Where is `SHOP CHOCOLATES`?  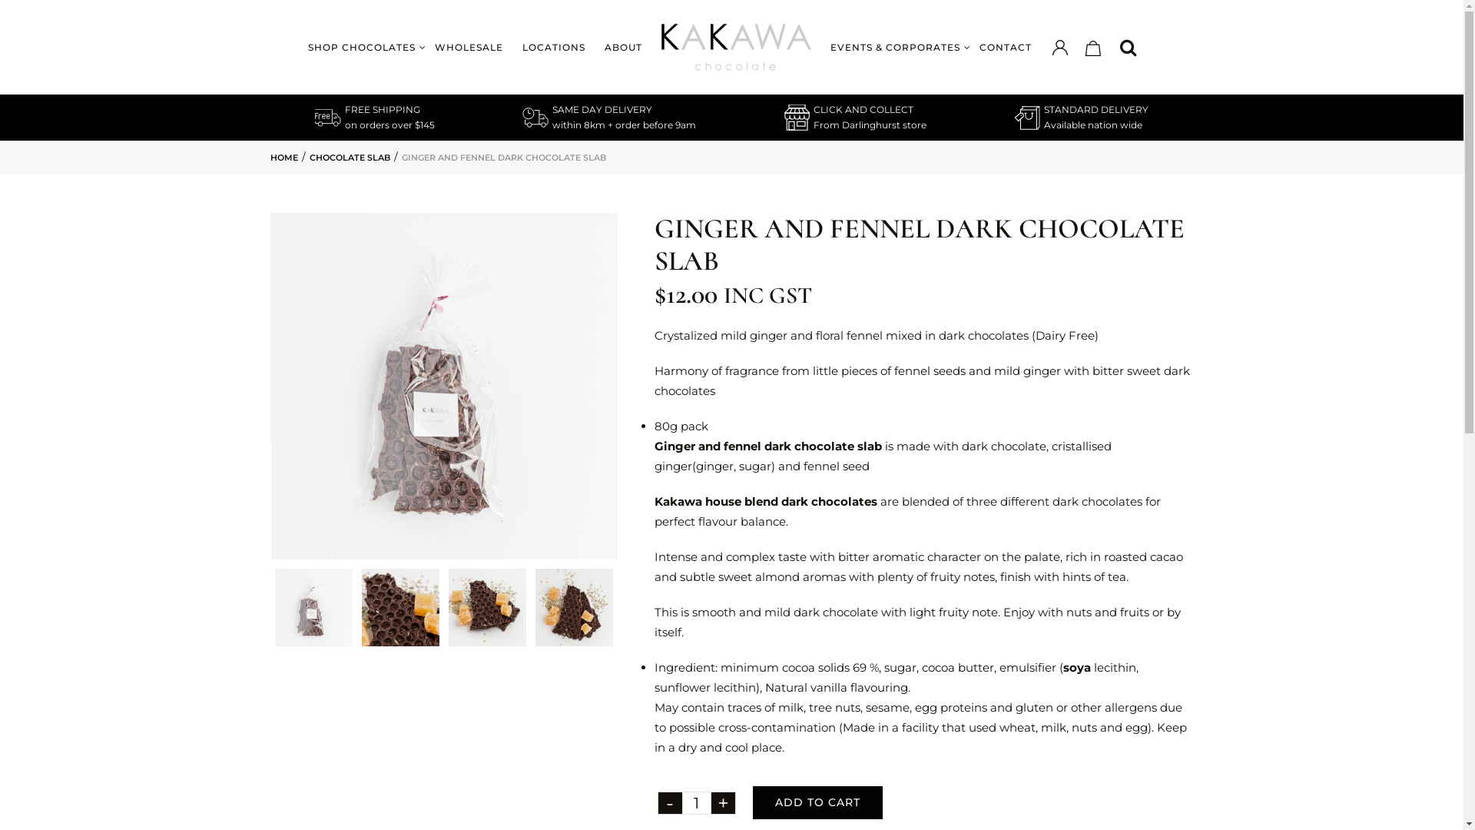 SHOP CHOCOLATES is located at coordinates (361, 48).